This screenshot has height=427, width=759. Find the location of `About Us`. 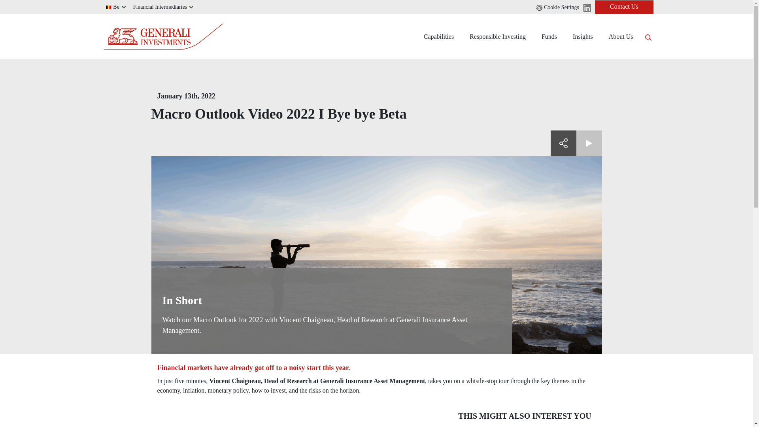

About Us is located at coordinates (621, 36).